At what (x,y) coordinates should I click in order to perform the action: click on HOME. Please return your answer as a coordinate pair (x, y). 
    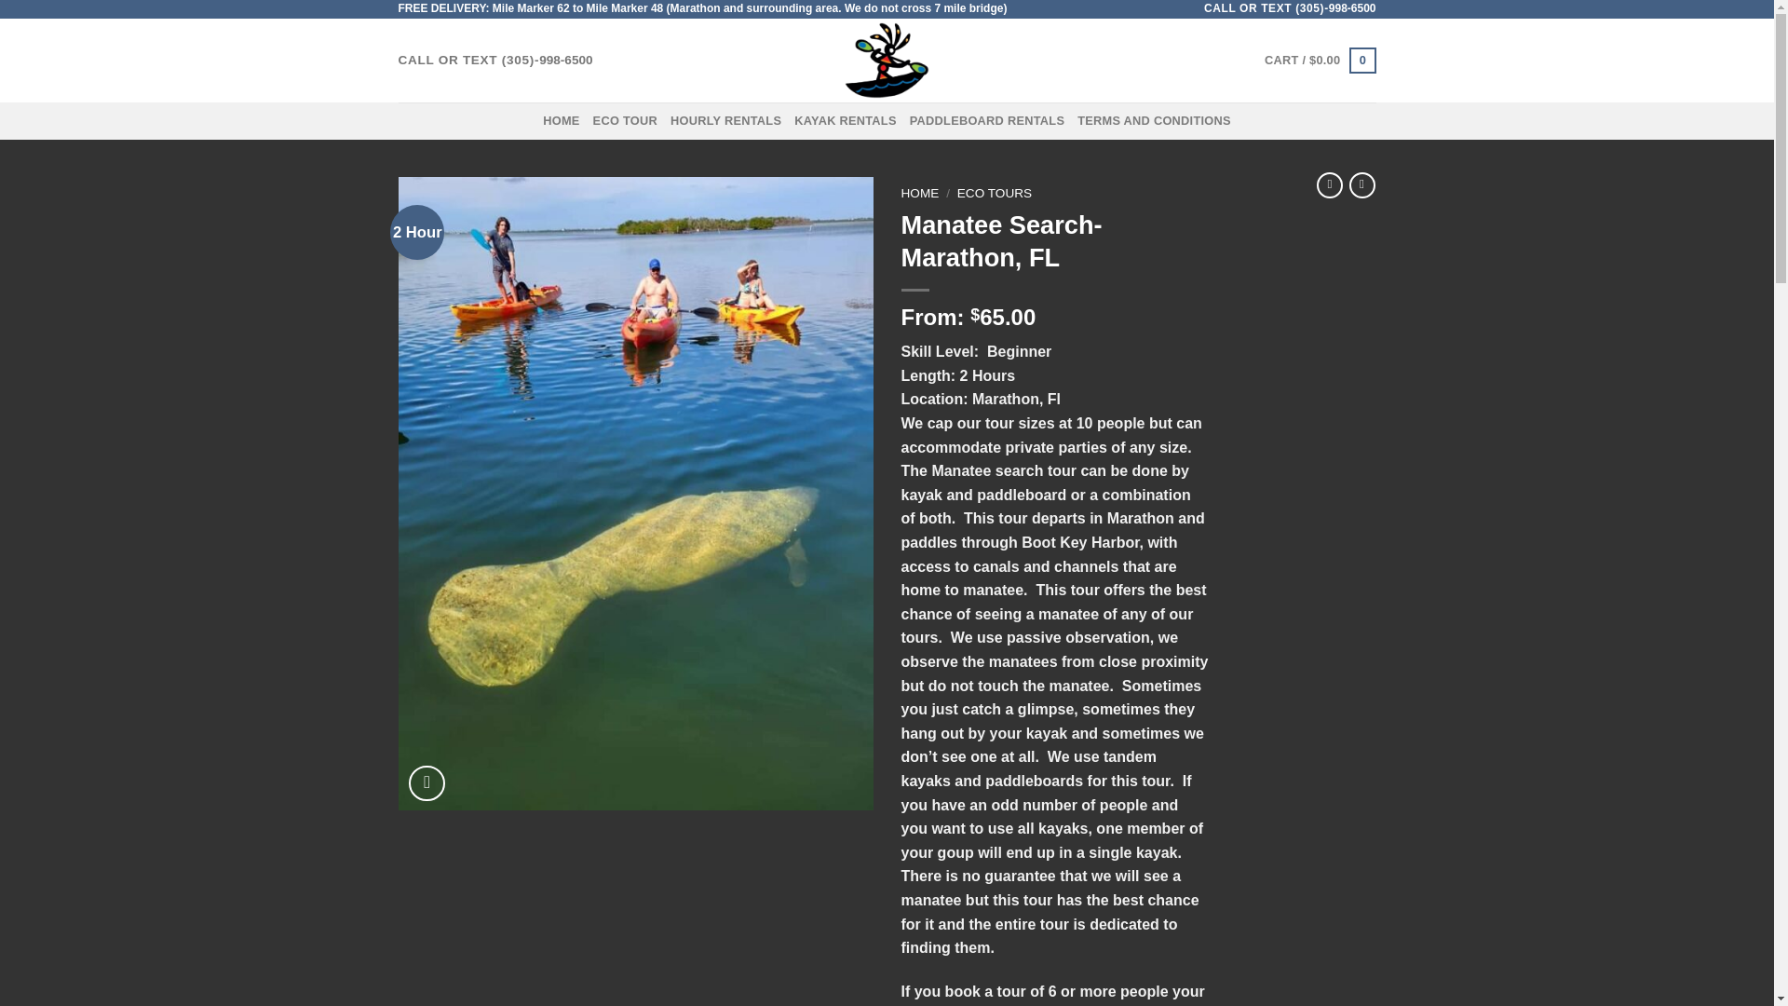
    Looking at the image, I should click on (920, 192).